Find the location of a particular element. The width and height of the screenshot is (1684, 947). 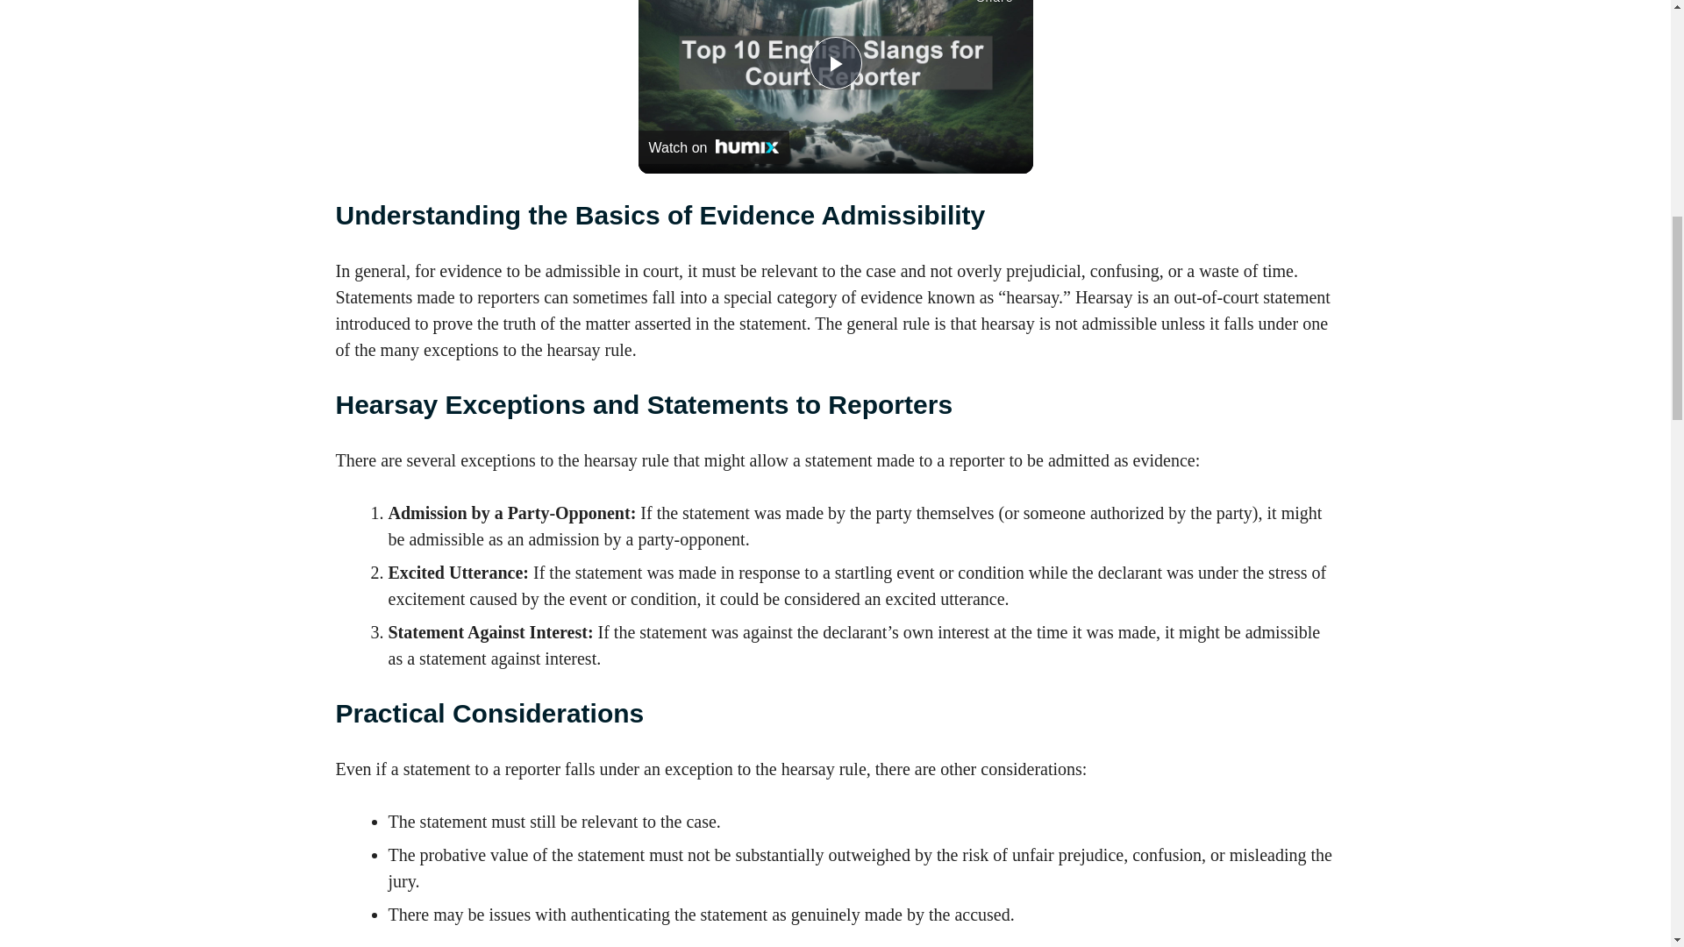

share is located at coordinates (995, 5).